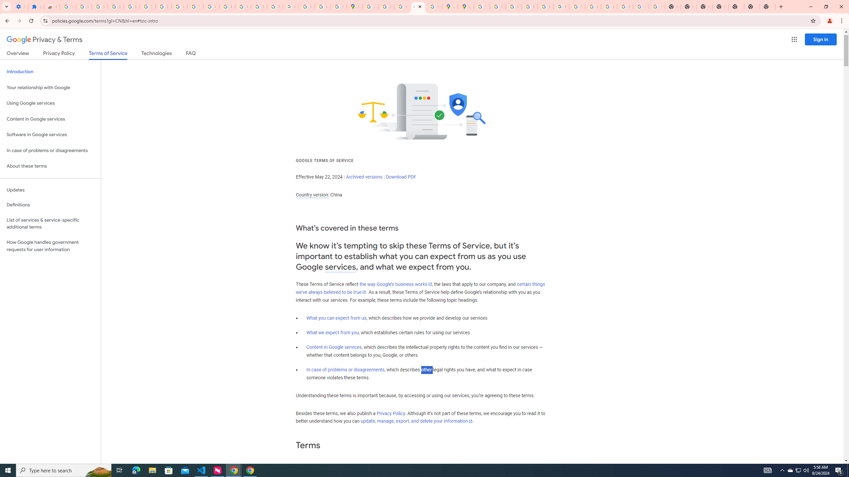 This screenshot has height=477, width=849. What do you see at coordinates (50, 87) in the screenshot?
I see `Your relationship with Google` at bounding box center [50, 87].